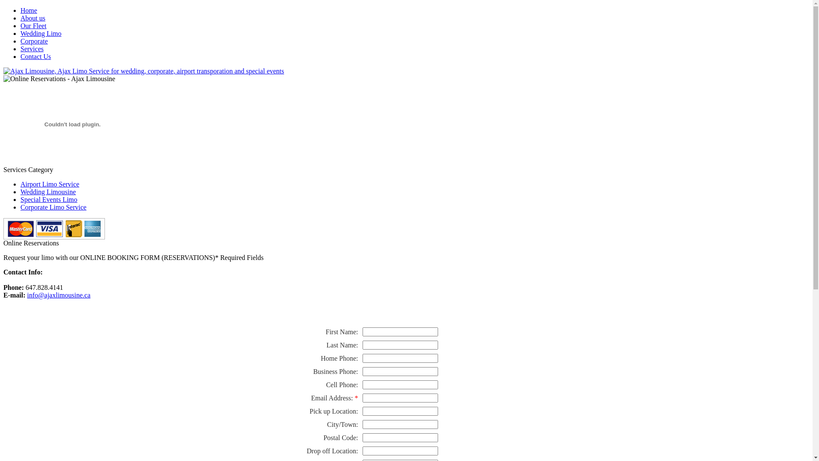 This screenshot has height=461, width=819. Describe the element at coordinates (48, 192) in the screenshot. I see `Wedding Limousine` at that location.